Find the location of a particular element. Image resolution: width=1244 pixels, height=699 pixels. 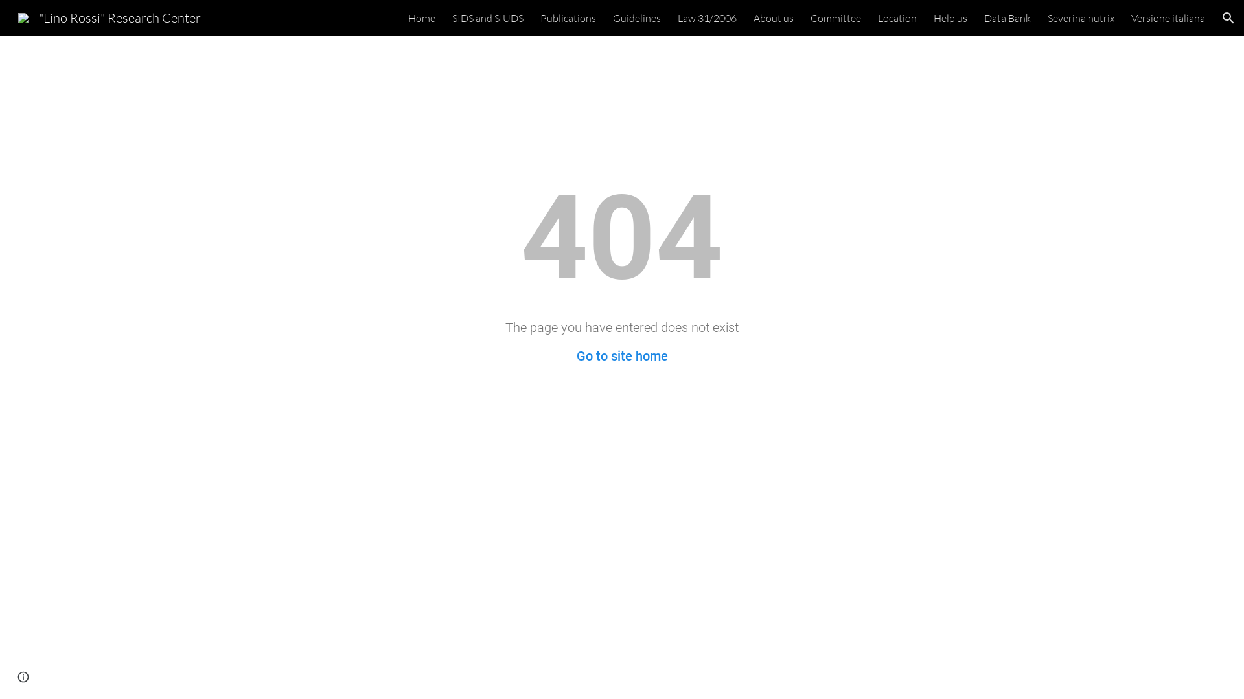

Versione italiana is located at coordinates (1168, 18).